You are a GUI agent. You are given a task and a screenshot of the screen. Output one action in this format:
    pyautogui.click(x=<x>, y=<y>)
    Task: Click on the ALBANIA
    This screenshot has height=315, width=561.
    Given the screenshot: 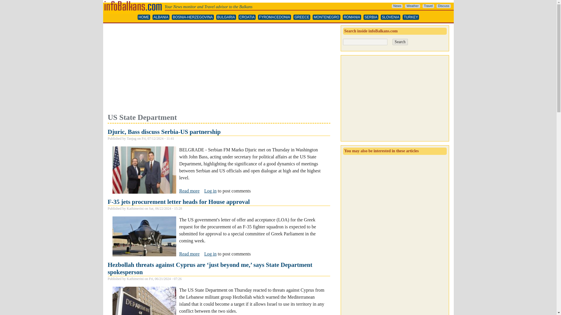 What is the action you would take?
    pyautogui.click(x=161, y=17)
    